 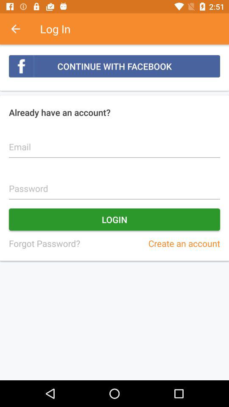 I want to click on input information, so click(x=114, y=184).